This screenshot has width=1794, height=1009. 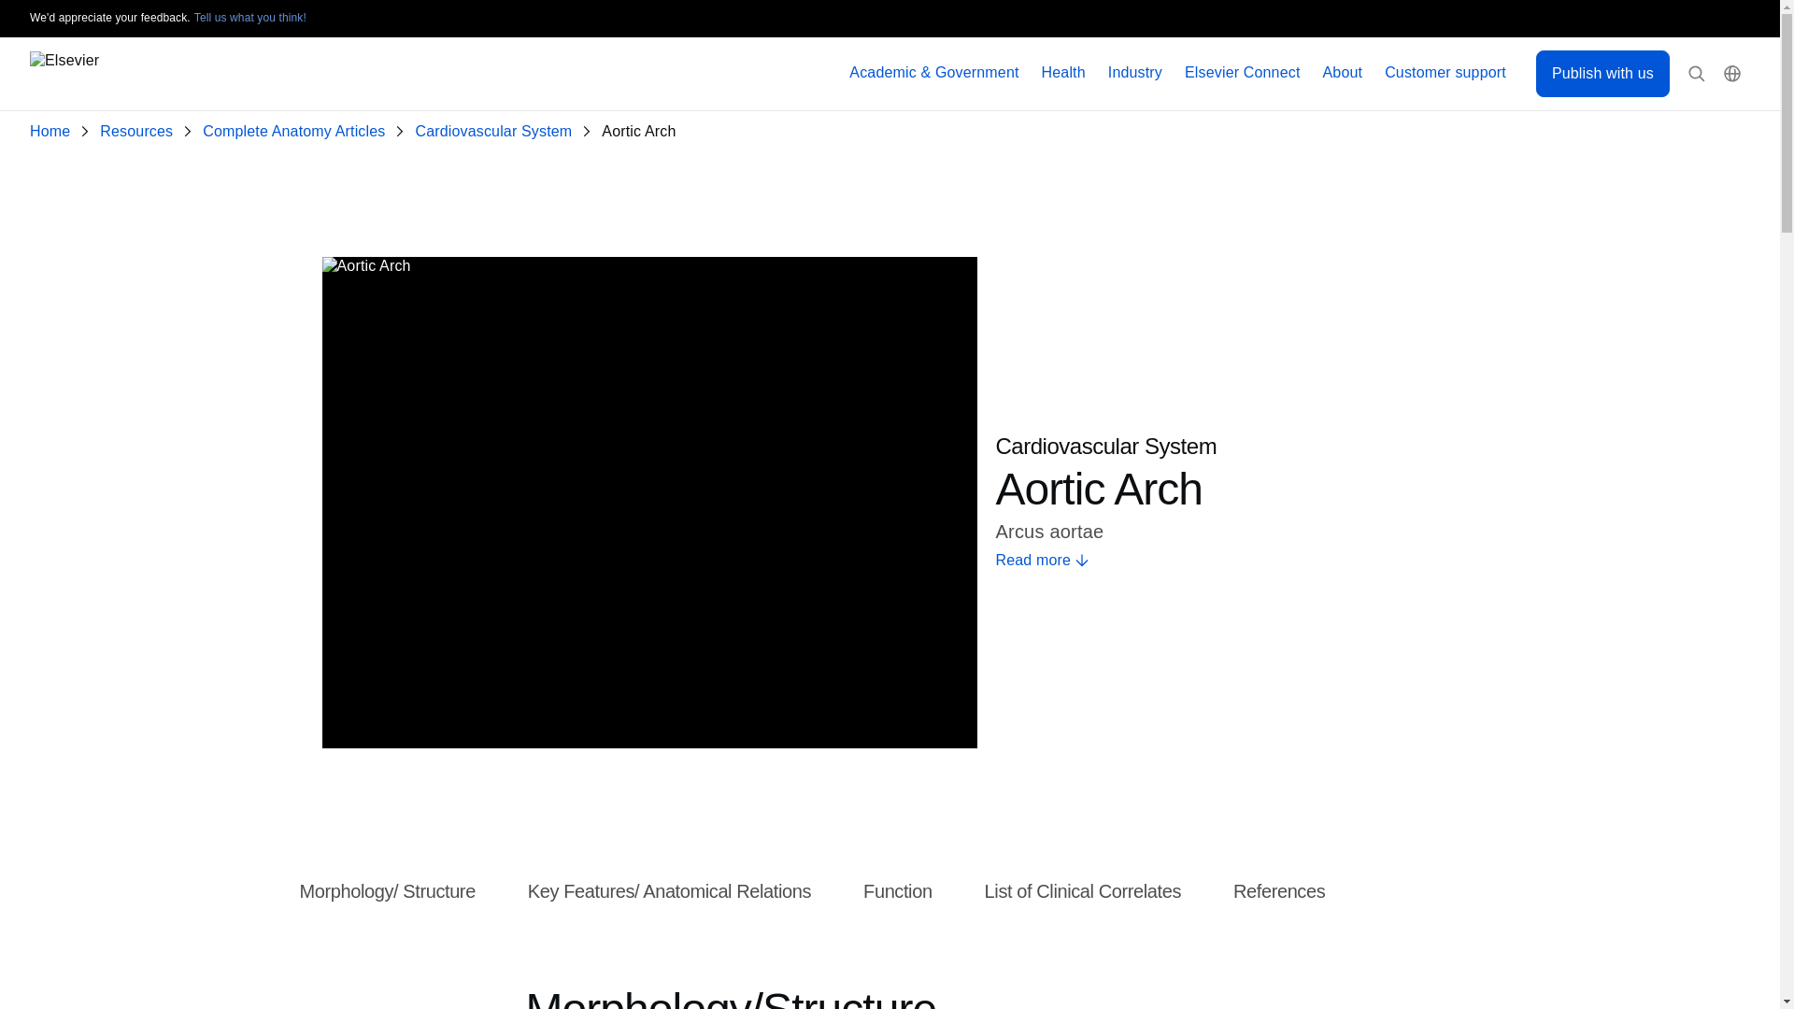 I want to click on Complete Anatomy Articles, so click(x=297, y=132).